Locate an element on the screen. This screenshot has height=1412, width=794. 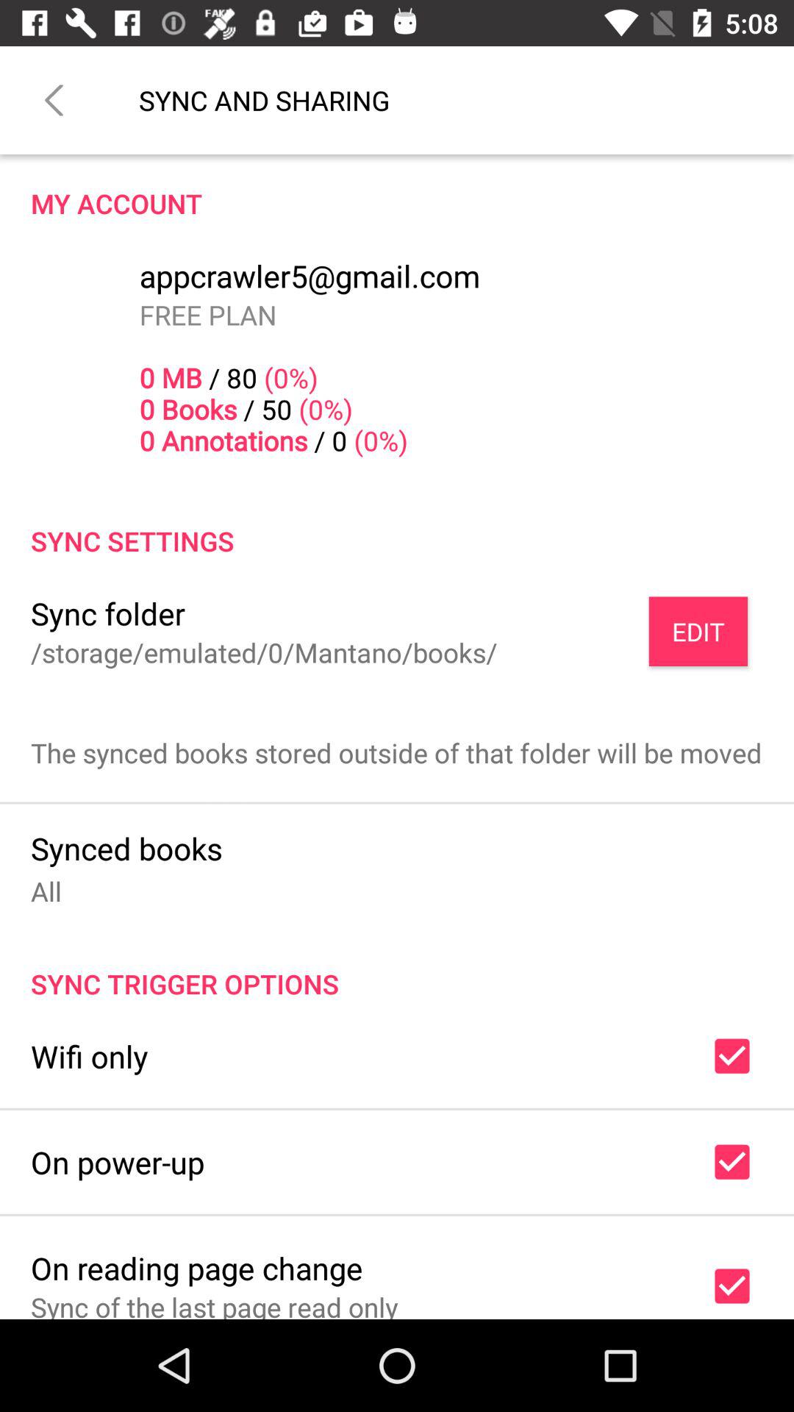
launch item above storage emulated 0 icon is located at coordinates (108, 613).